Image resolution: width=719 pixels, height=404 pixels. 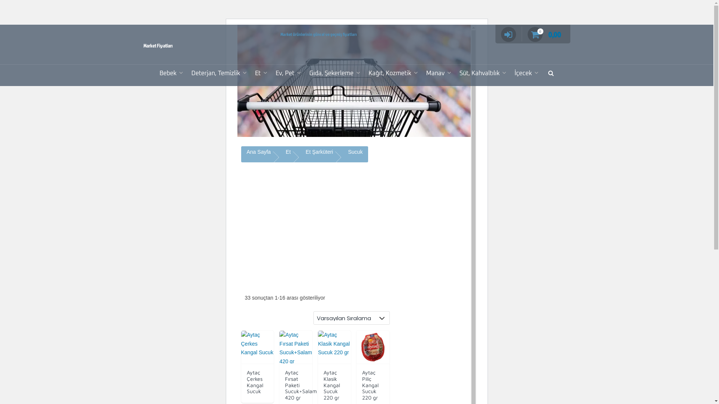 I want to click on Manav, so click(x=437, y=73).